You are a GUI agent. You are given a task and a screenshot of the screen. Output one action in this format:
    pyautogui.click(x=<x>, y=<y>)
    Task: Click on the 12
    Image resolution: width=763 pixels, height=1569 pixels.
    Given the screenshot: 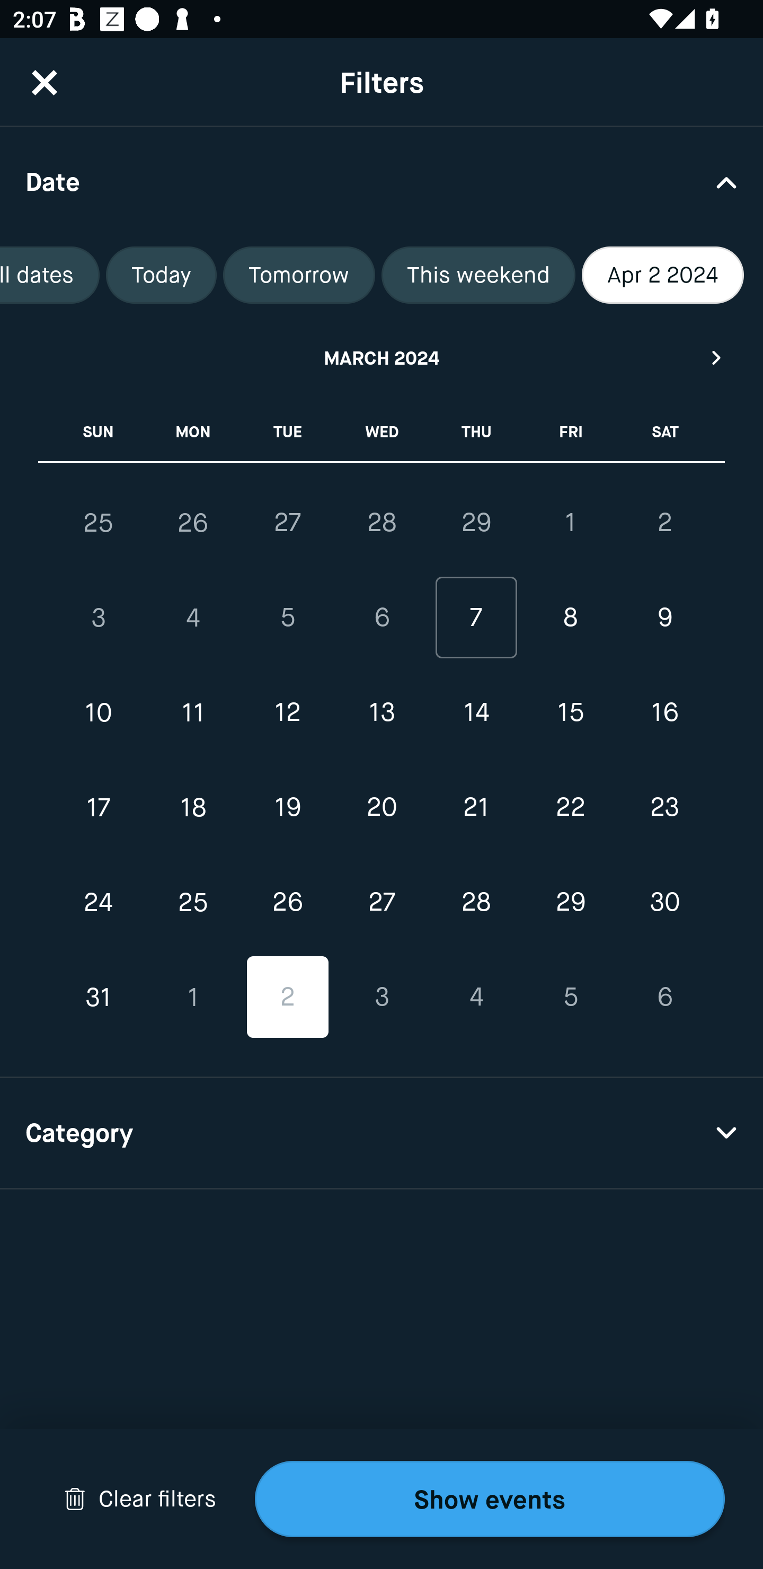 What is the action you would take?
    pyautogui.click(x=287, y=712)
    